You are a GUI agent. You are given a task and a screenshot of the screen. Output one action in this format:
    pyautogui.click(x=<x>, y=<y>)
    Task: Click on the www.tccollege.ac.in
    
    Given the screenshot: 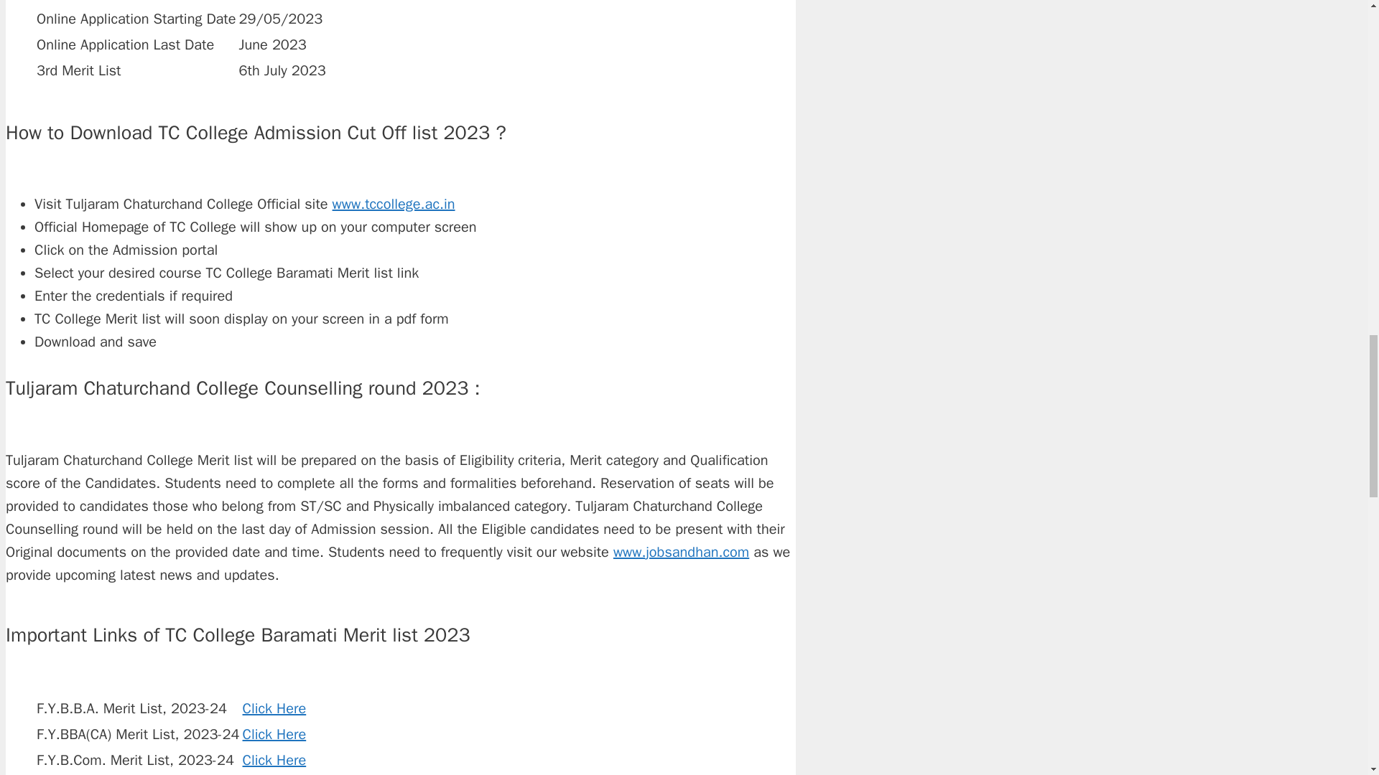 What is the action you would take?
    pyautogui.click(x=394, y=204)
    